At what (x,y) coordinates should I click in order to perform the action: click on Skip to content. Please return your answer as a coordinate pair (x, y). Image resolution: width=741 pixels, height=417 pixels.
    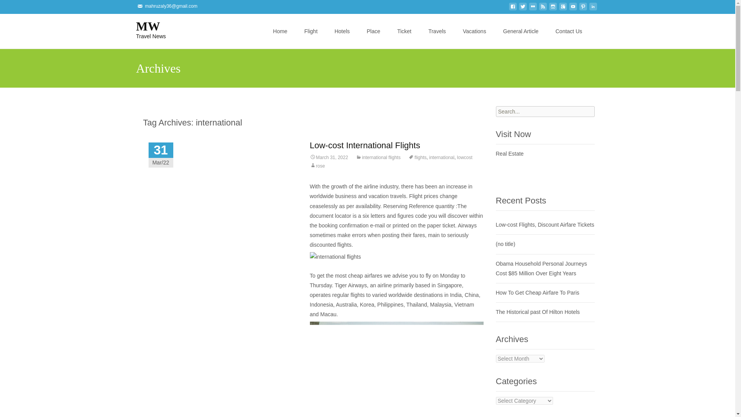
    Looking at the image, I should click on (563, 9).